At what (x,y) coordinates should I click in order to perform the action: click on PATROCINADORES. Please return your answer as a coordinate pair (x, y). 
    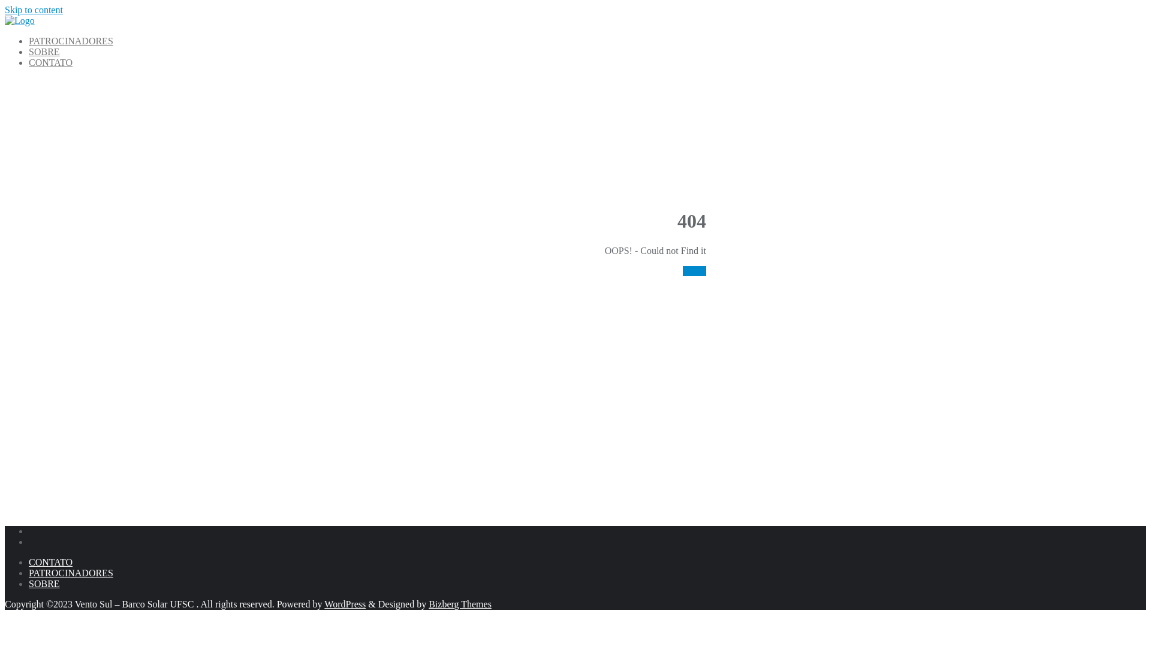
    Looking at the image, I should click on (71, 41).